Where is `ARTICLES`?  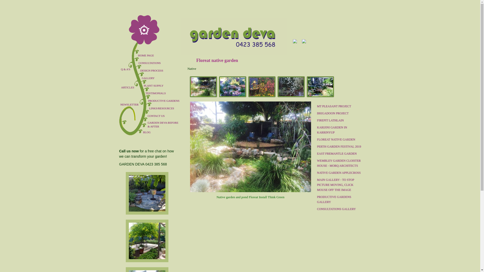
ARTICLES is located at coordinates (131, 87).